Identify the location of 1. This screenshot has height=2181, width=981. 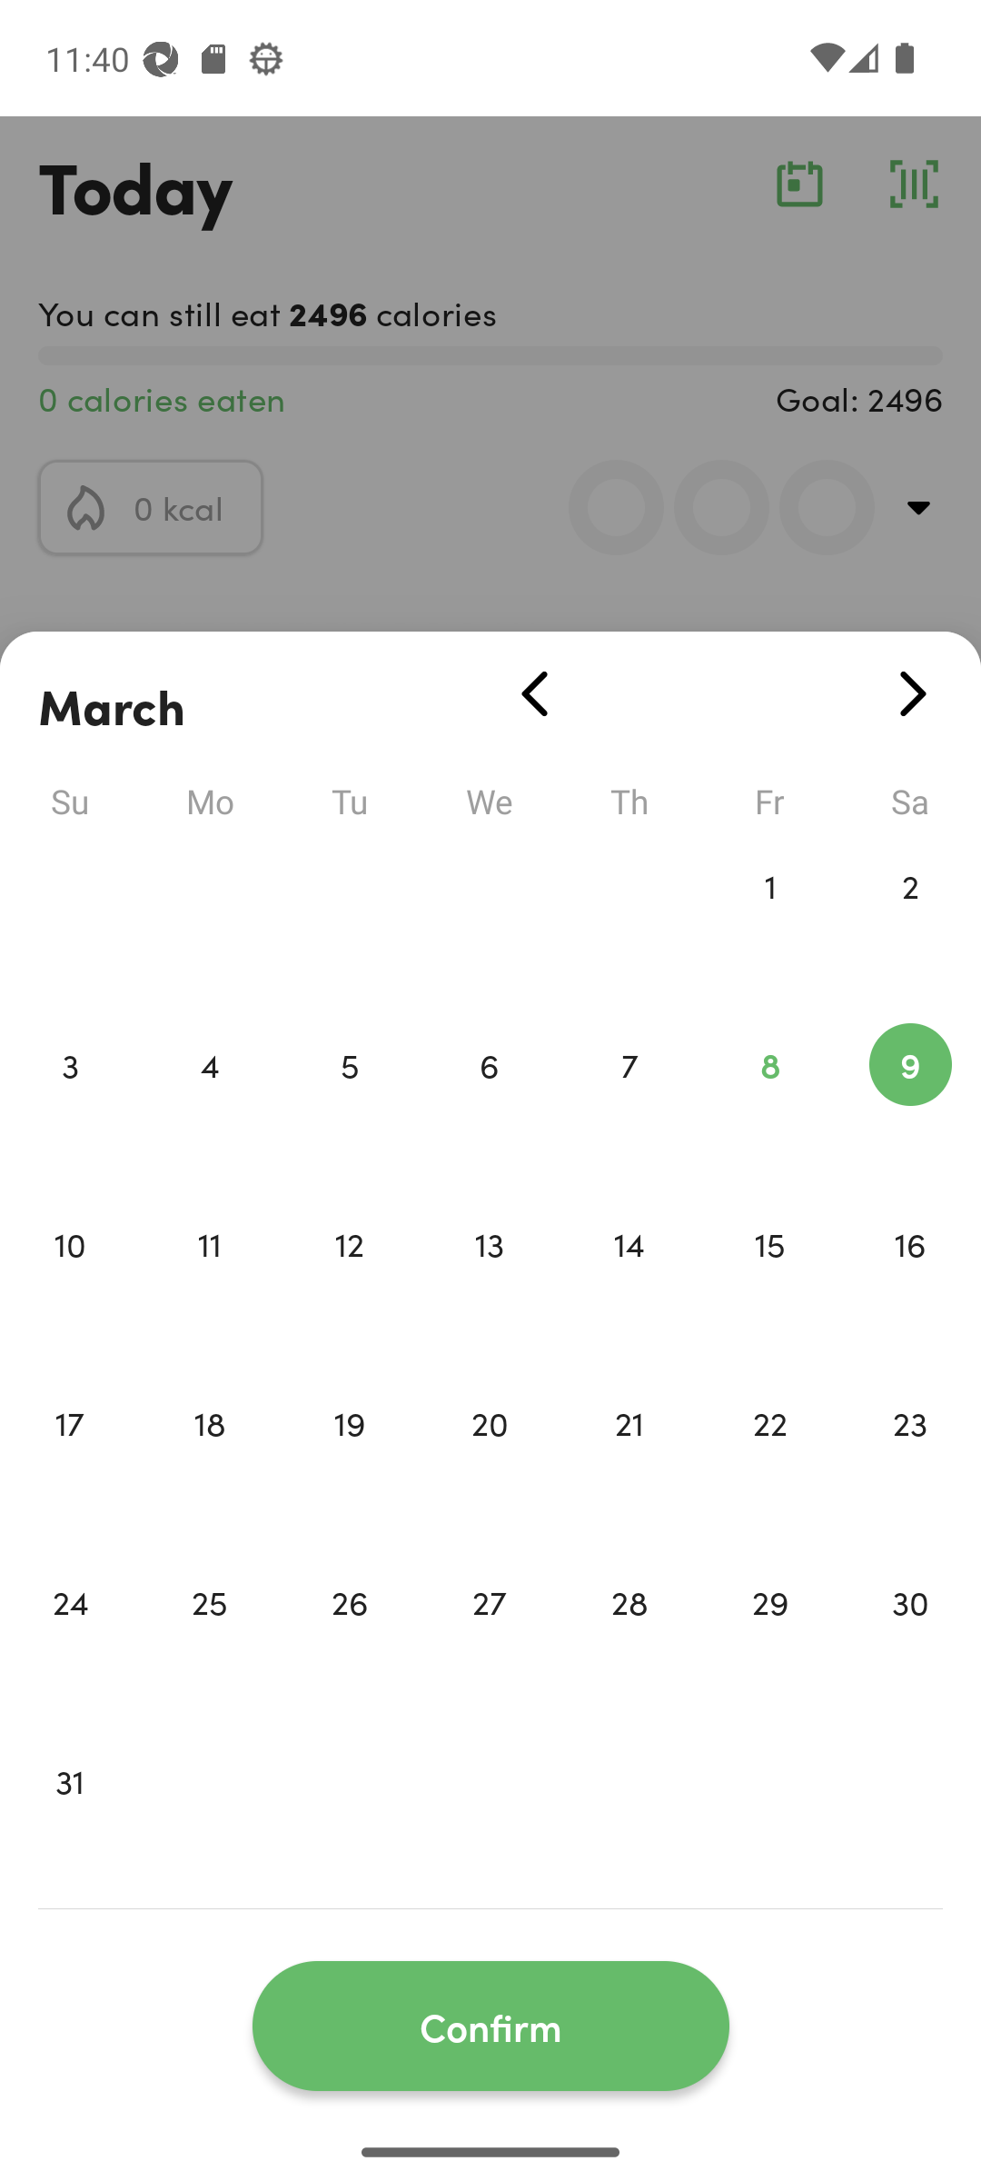
(770, 923).